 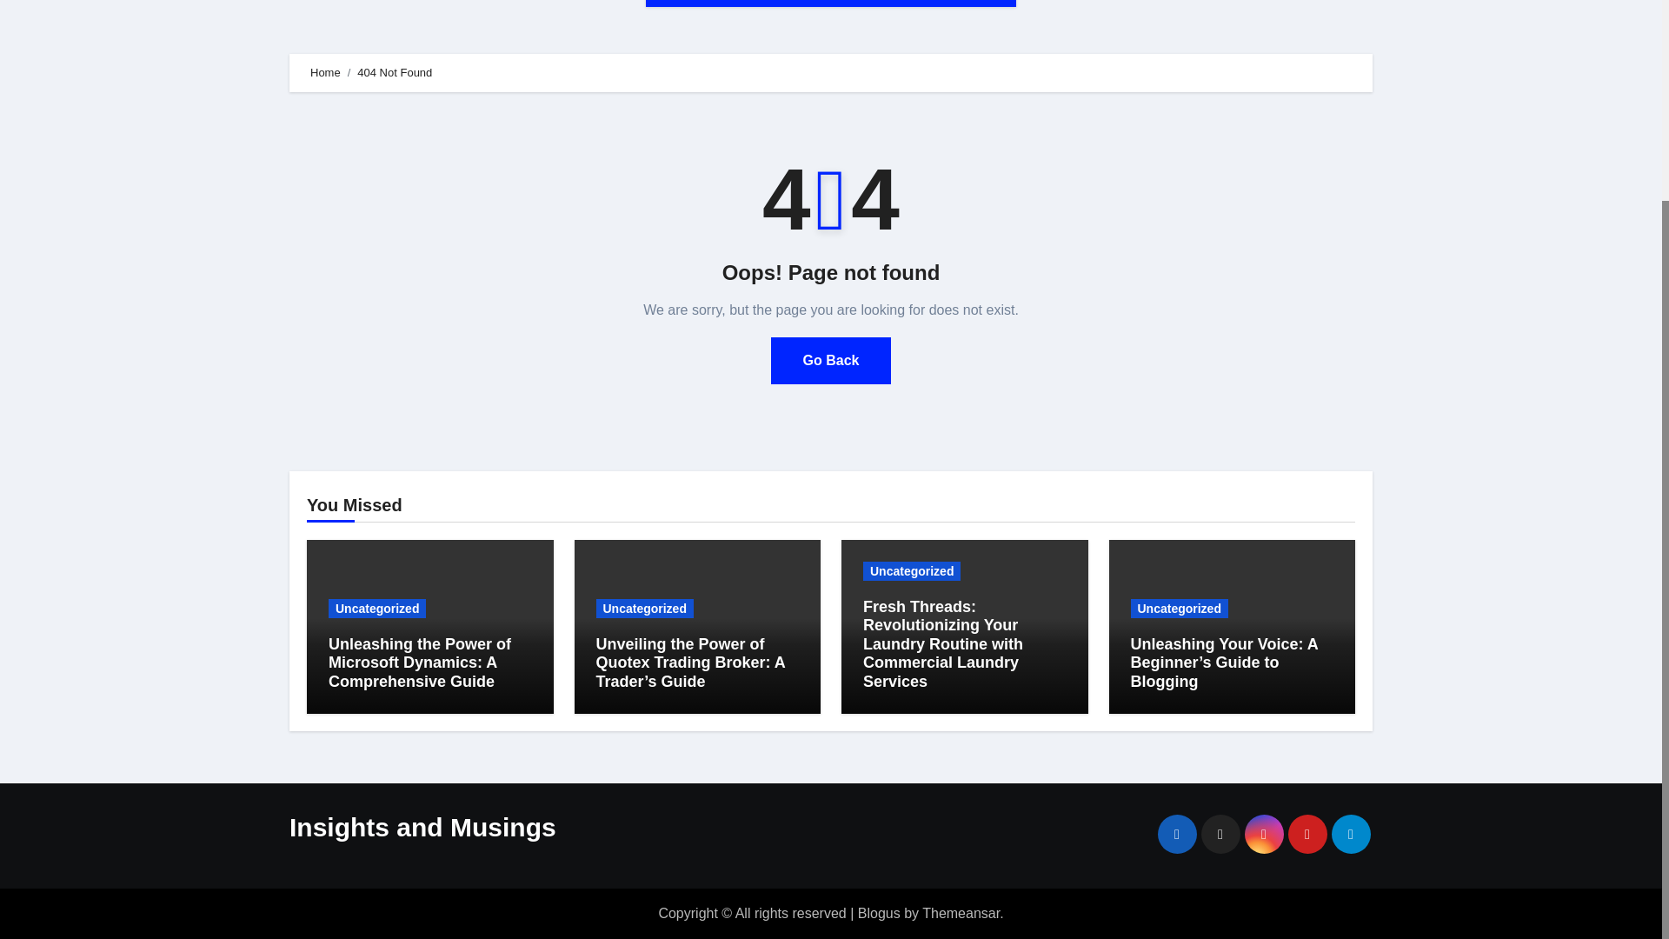 I want to click on Uncategorized, so click(x=377, y=609).